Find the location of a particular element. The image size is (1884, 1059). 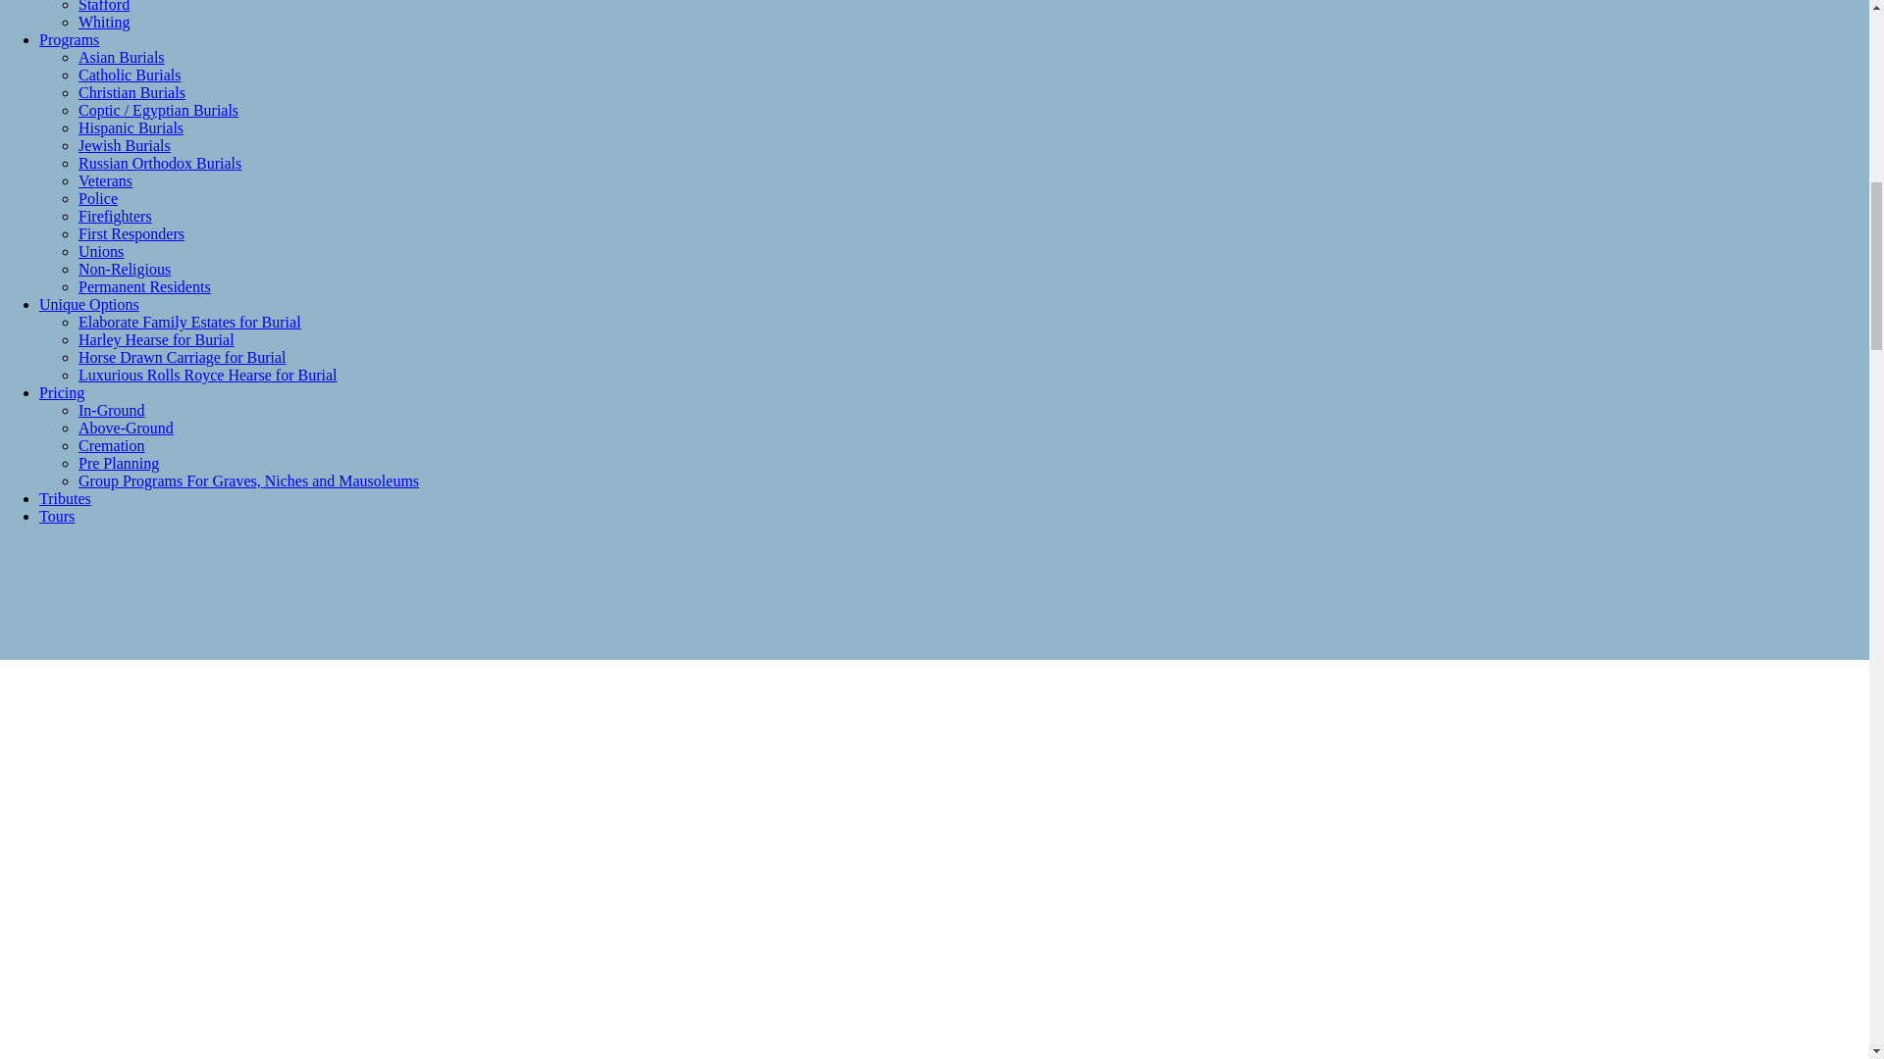

Non-Religious is located at coordinates (125, 269).